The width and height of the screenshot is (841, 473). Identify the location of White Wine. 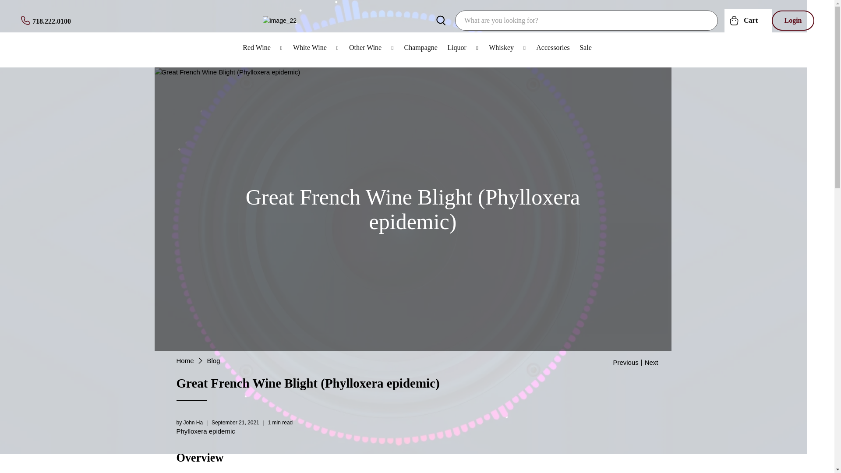
(316, 47).